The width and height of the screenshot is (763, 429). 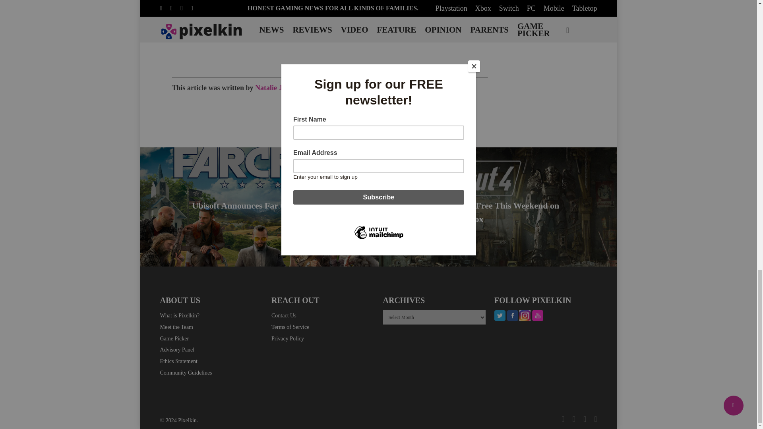 I want to click on Ace Attorney, so click(x=200, y=36).